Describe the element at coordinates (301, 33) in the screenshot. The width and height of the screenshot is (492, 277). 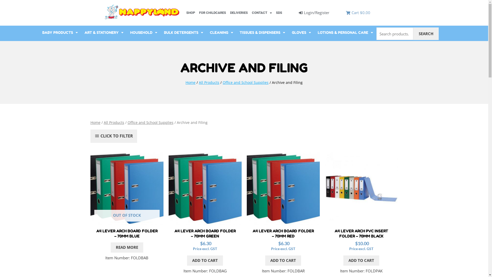
I see `GLOVES` at that location.